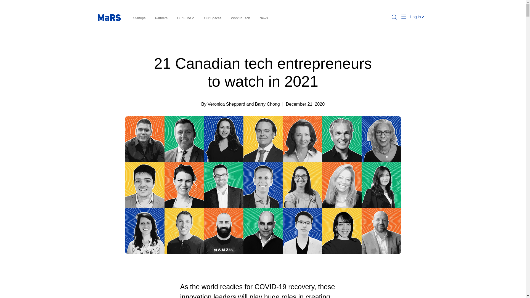  Describe the element at coordinates (240, 18) in the screenshot. I see `Work In Tech` at that location.